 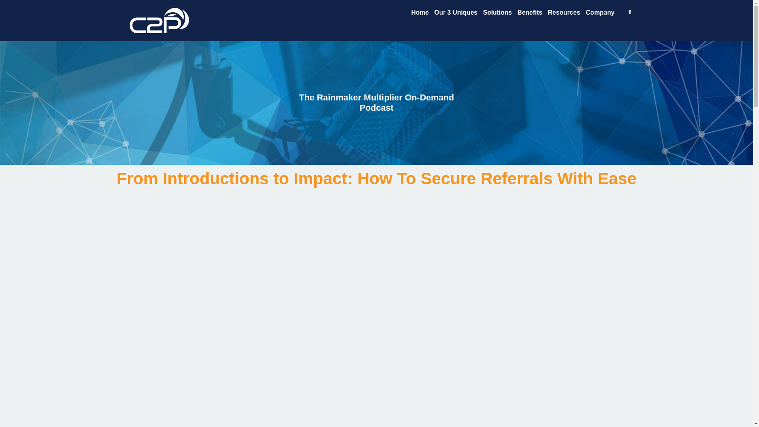 I want to click on Blubrry Podcast Player, so click(x=376, y=400).